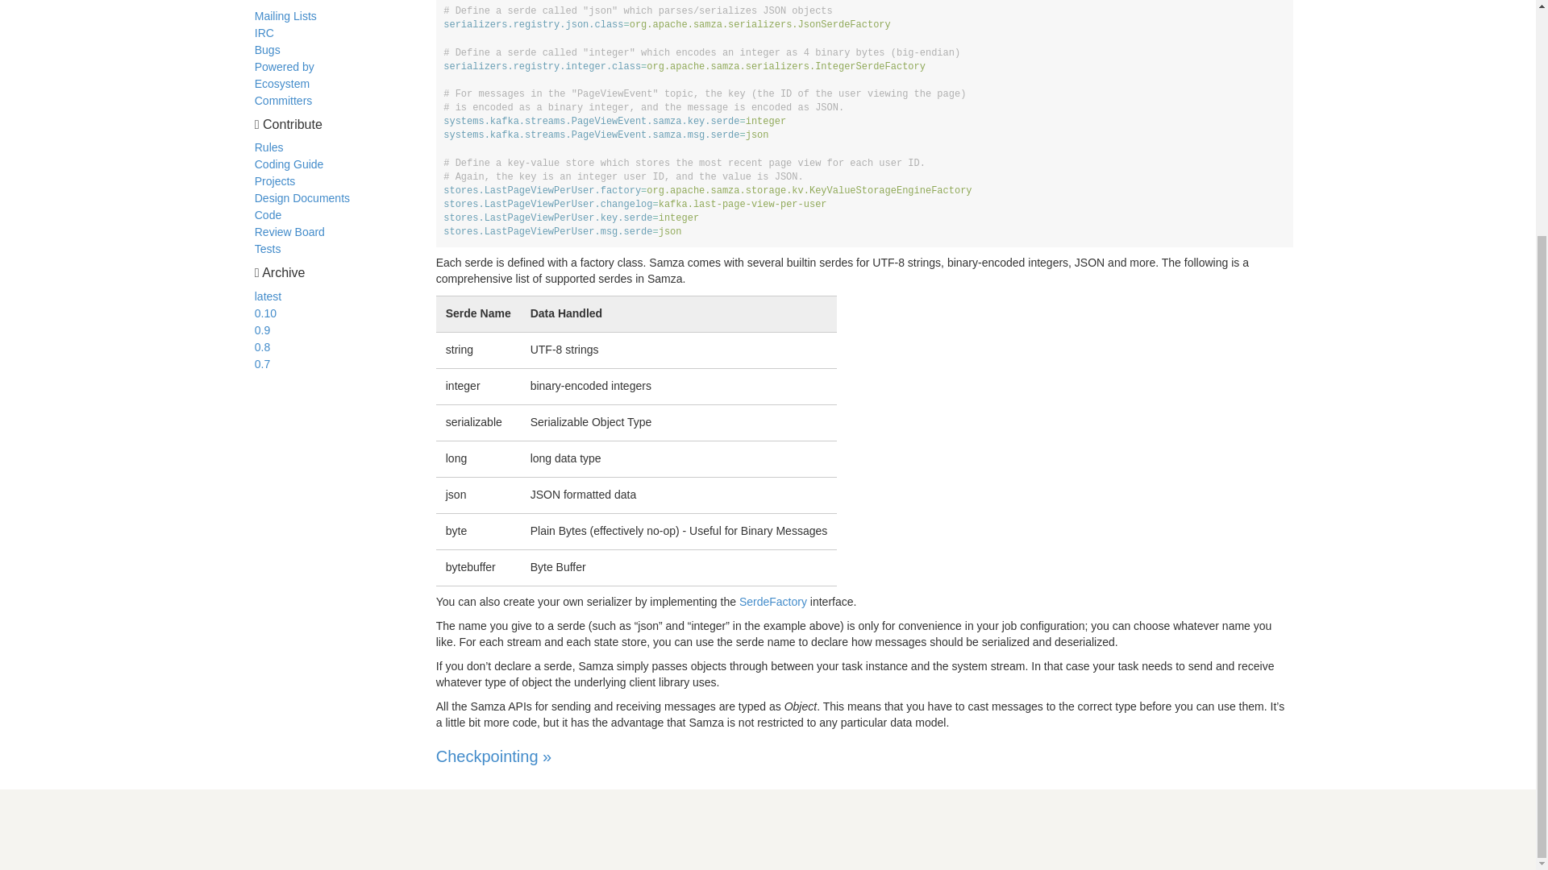 The height and width of the screenshot is (870, 1548). What do you see at coordinates (264, 32) in the screenshot?
I see `IRC` at bounding box center [264, 32].